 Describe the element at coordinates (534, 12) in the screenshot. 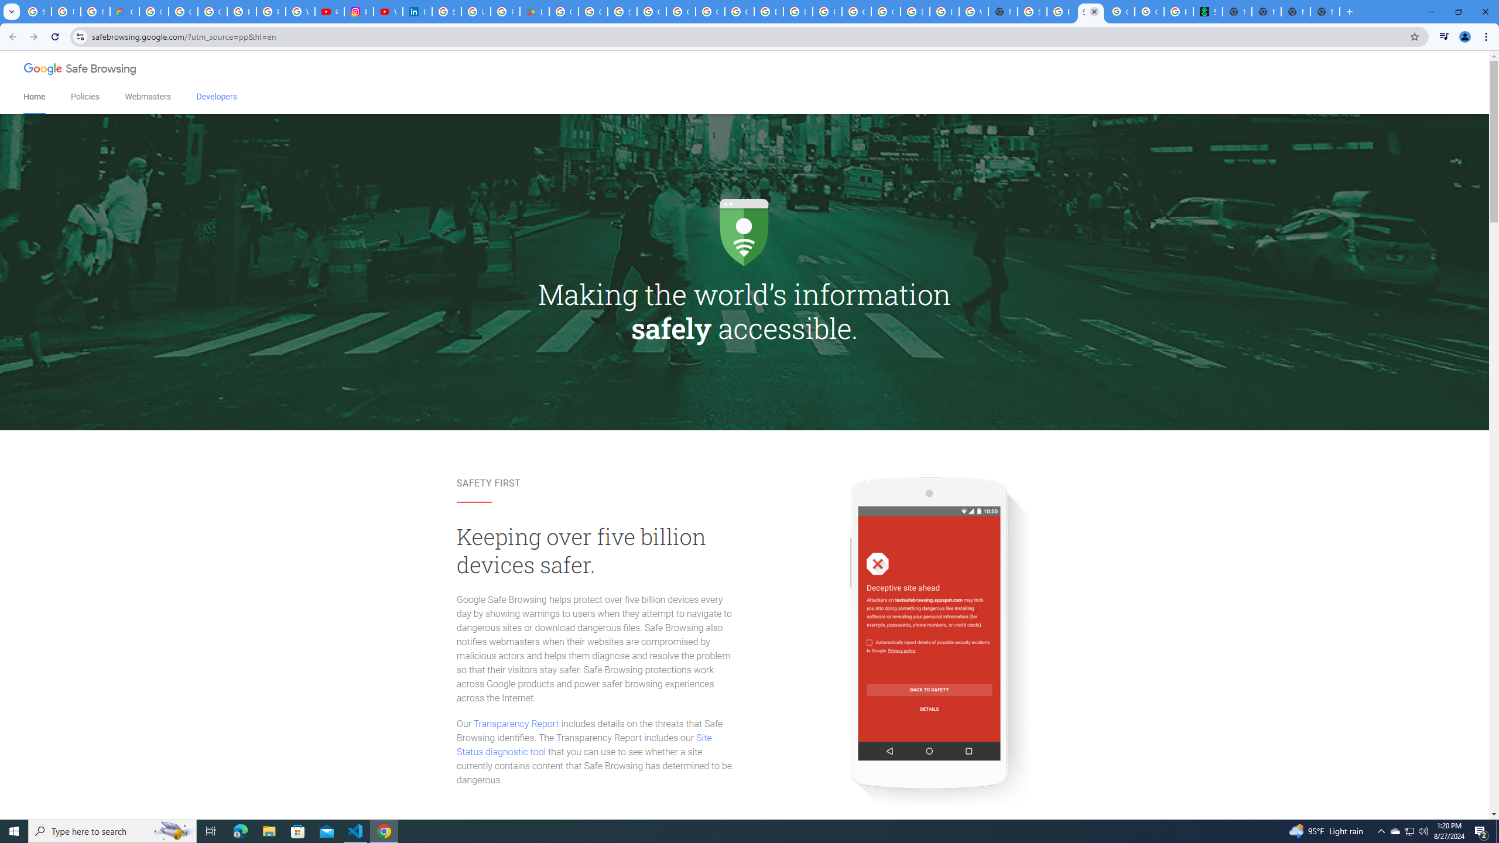

I see `Last Shelter: Survival - Apps on Google Play` at that location.